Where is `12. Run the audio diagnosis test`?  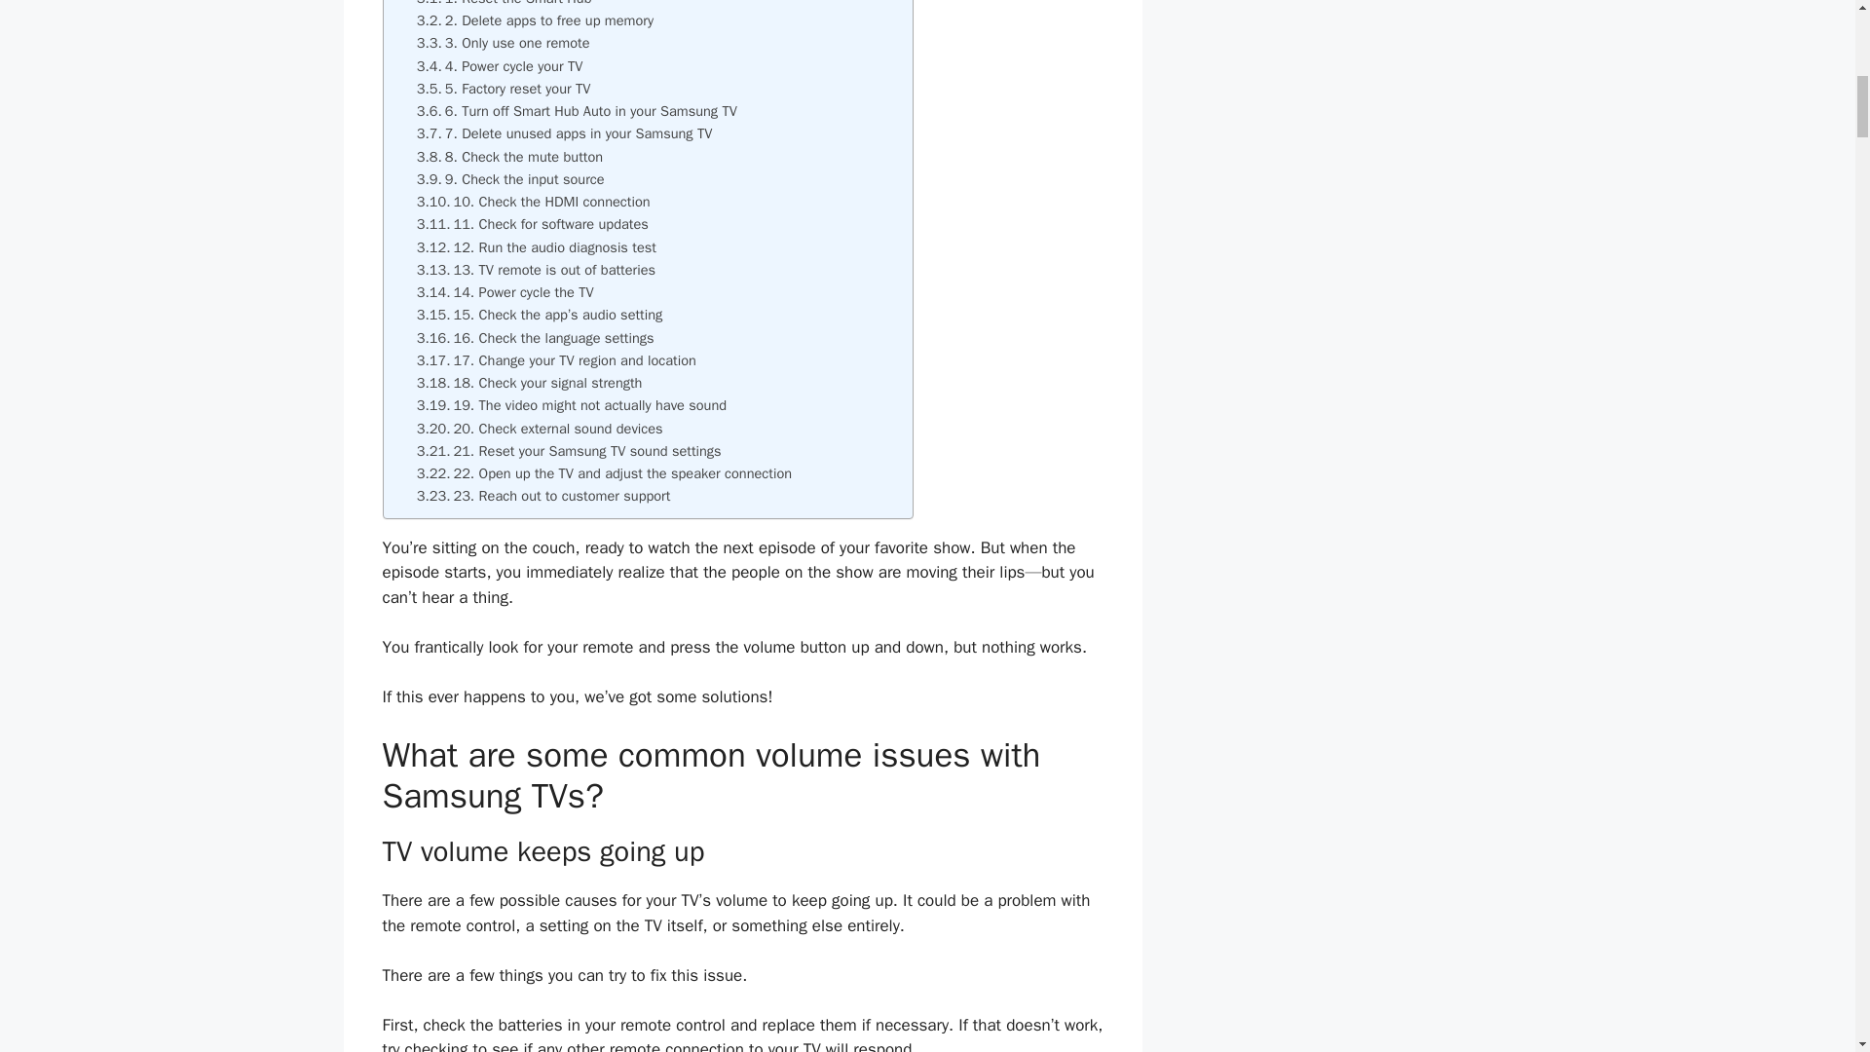 12. Run the audio diagnosis test is located at coordinates (536, 247).